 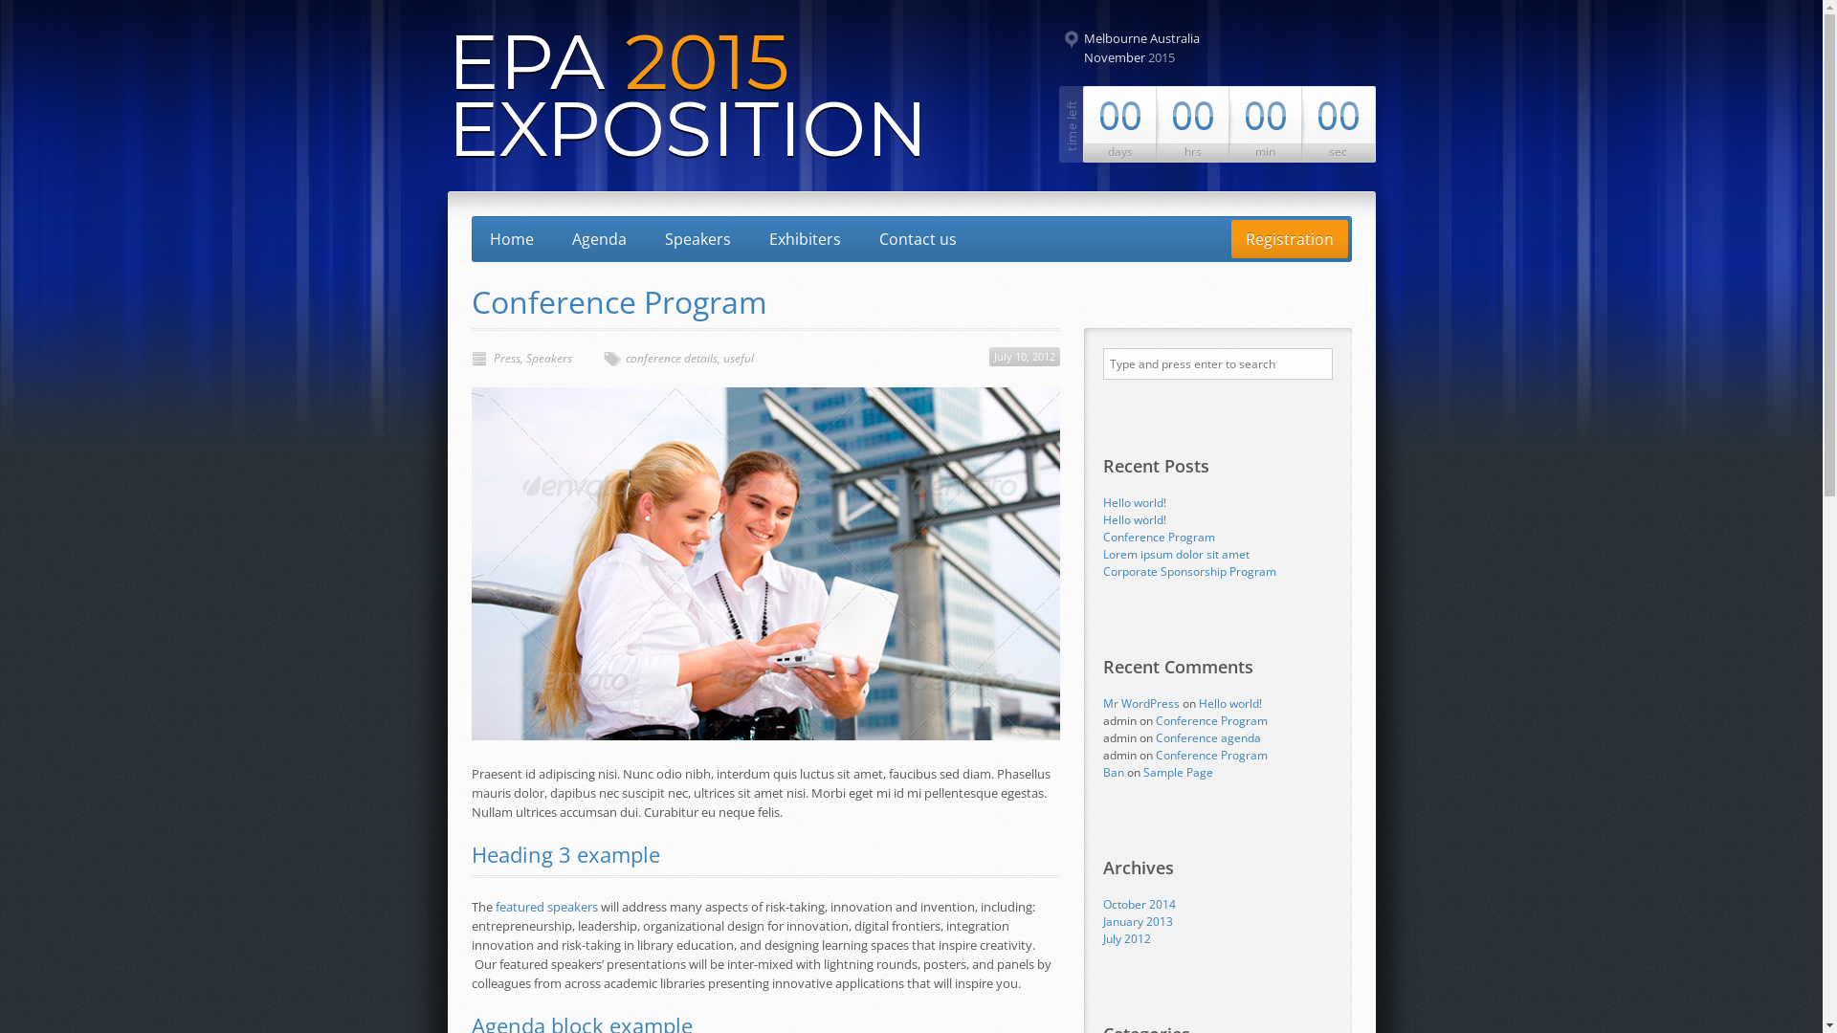 I want to click on October 2014, so click(x=1139, y=905).